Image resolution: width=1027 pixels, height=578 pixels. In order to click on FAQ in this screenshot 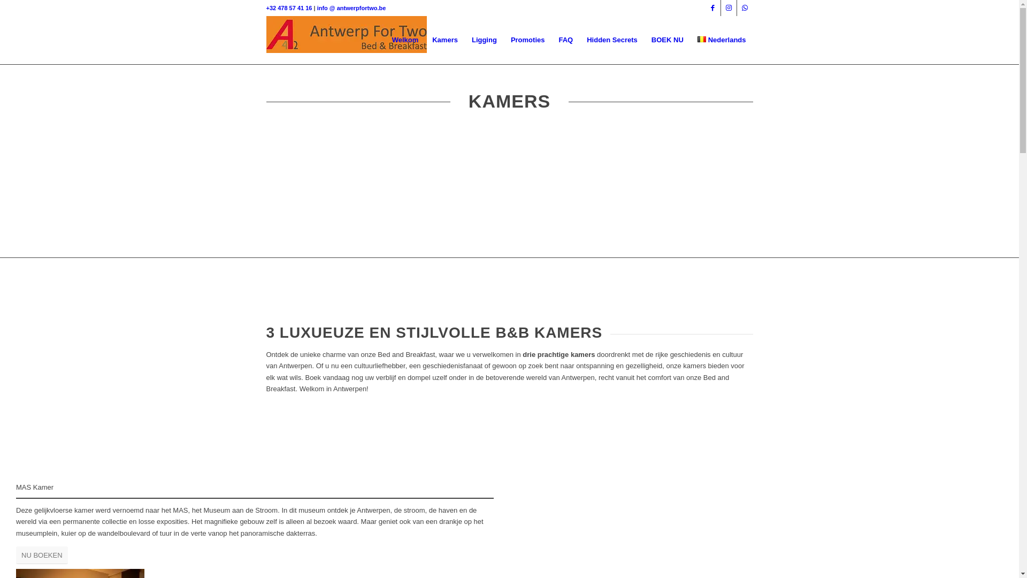, I will do `click(566, 40)`.